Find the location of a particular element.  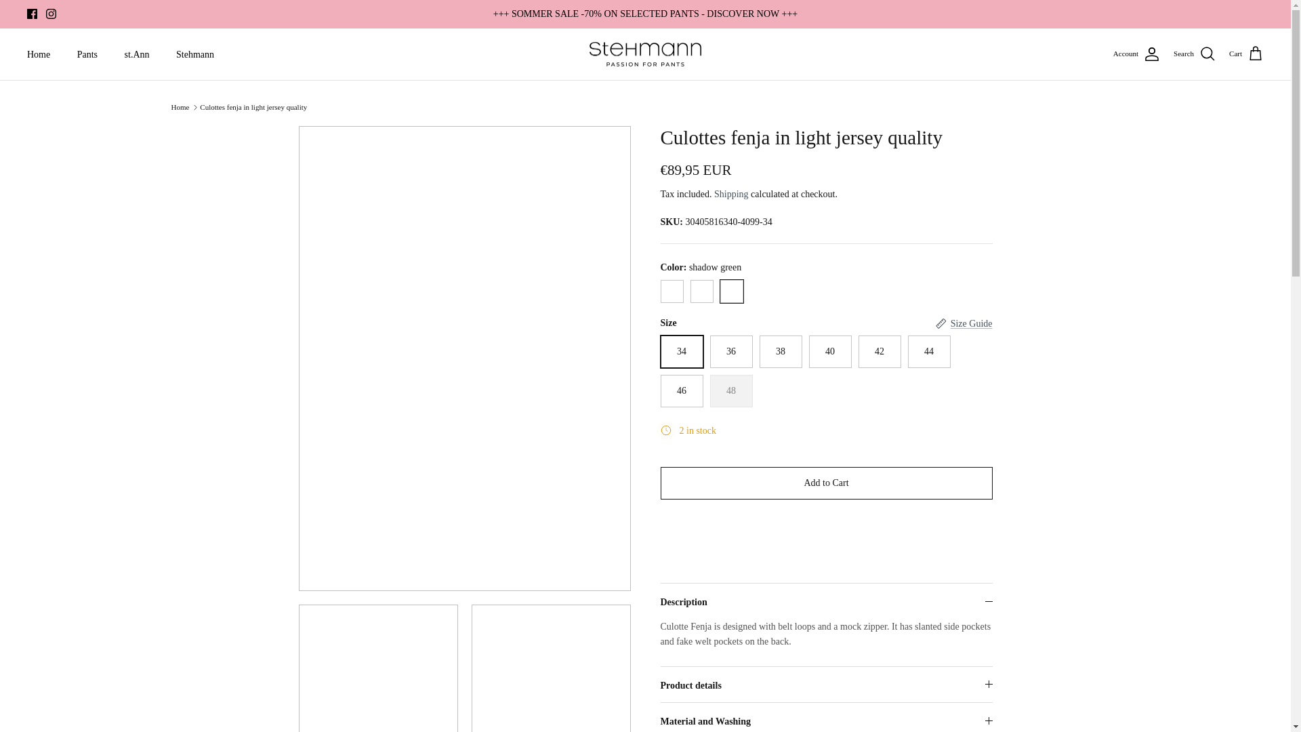

Stehmann is located at coordinates (195, 54).